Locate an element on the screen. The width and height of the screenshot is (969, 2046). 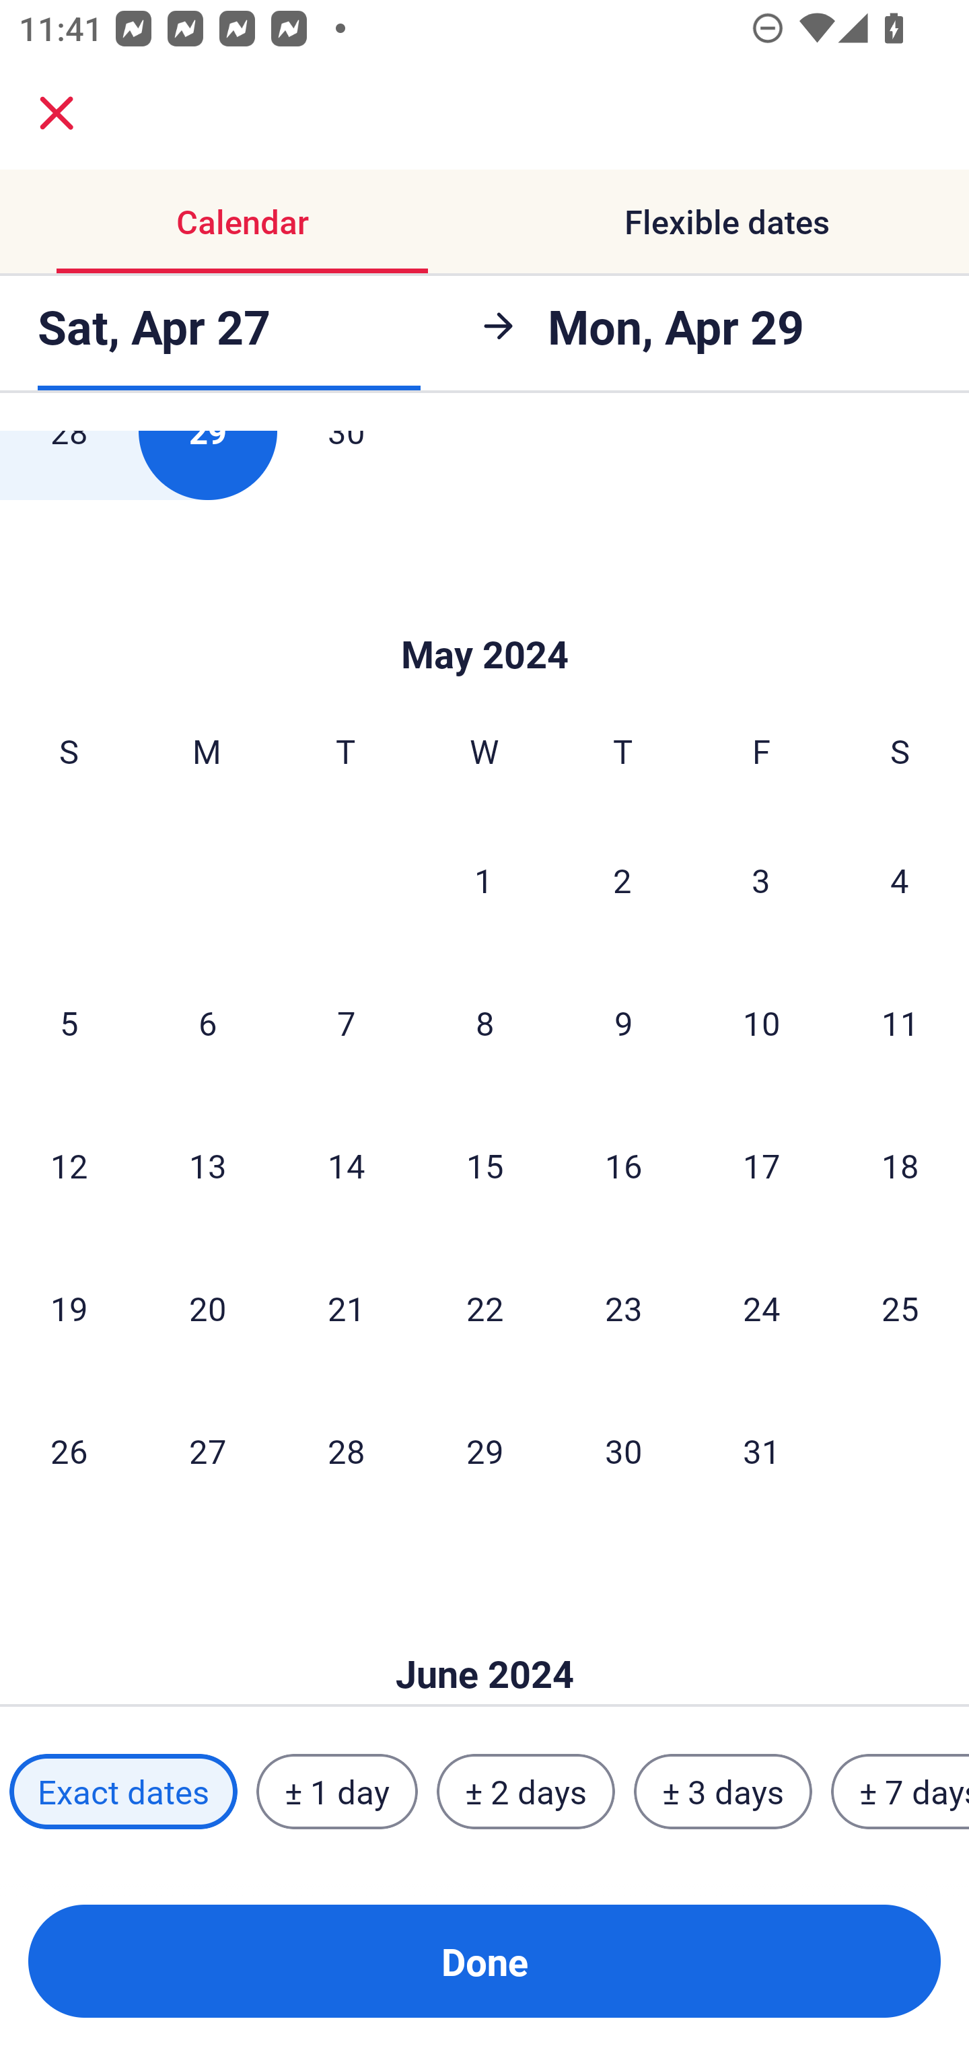
± 3 days is located at coordinates (723, 1791).